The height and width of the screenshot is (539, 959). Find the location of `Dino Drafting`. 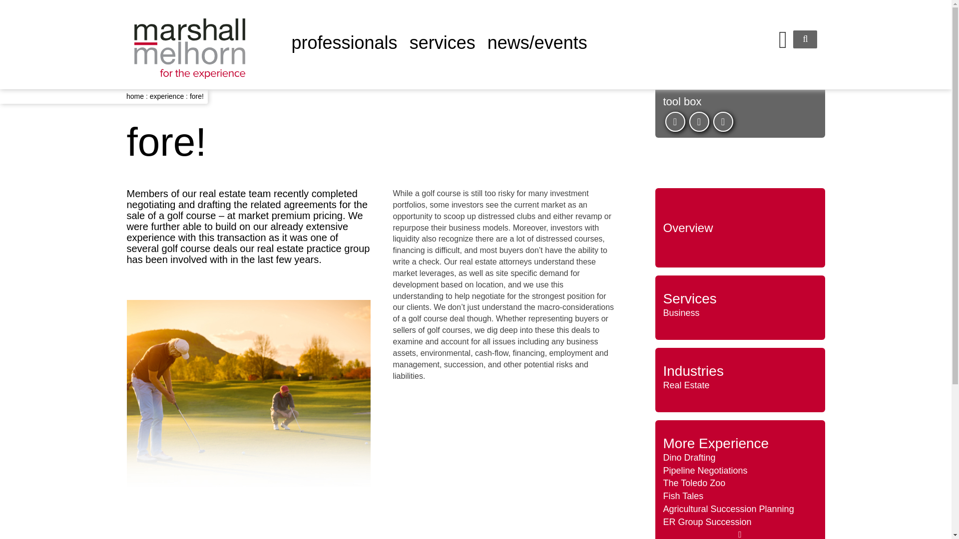

Dino Drafting is located at coordinates (689, 457).